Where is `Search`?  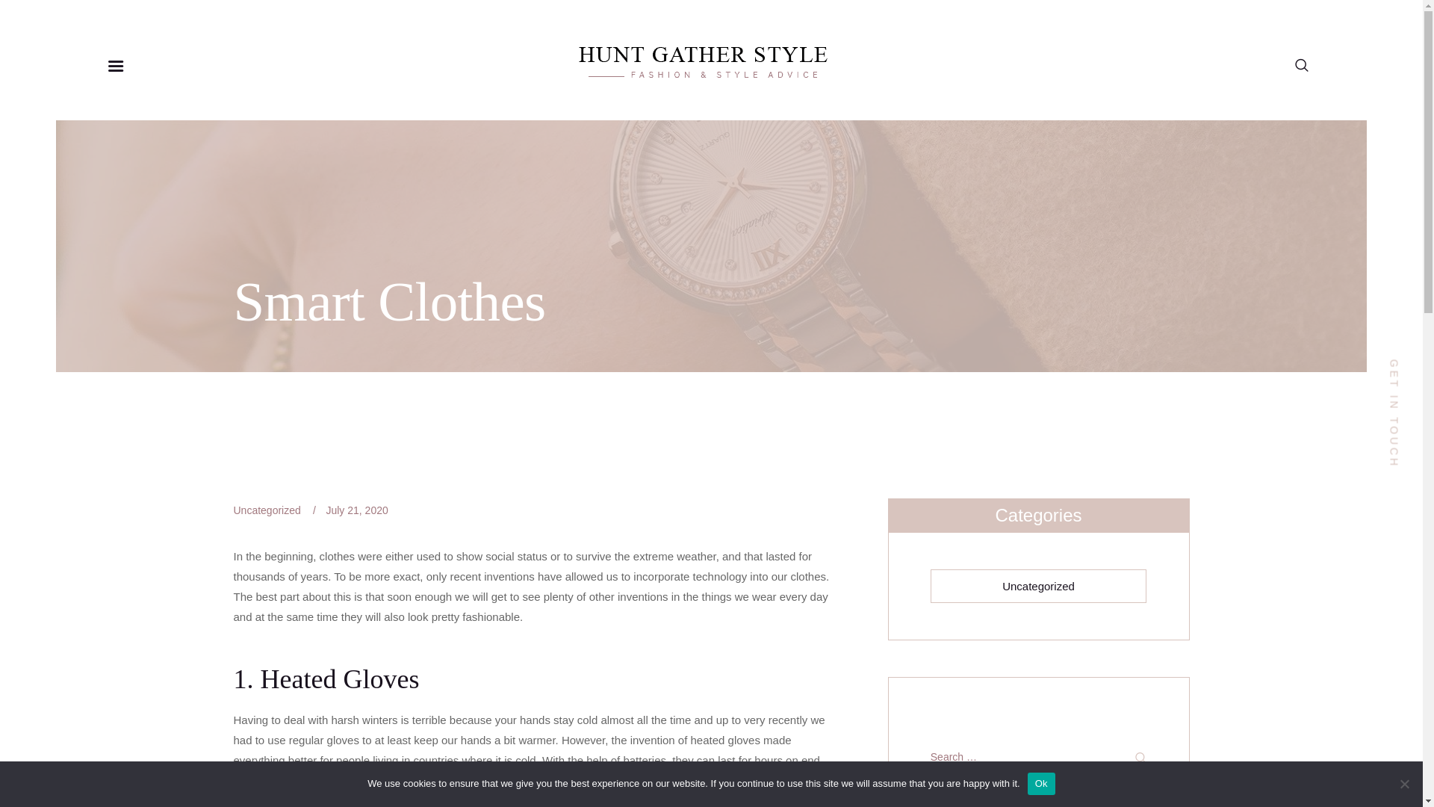
Search is located at coordinates (1135, 758).